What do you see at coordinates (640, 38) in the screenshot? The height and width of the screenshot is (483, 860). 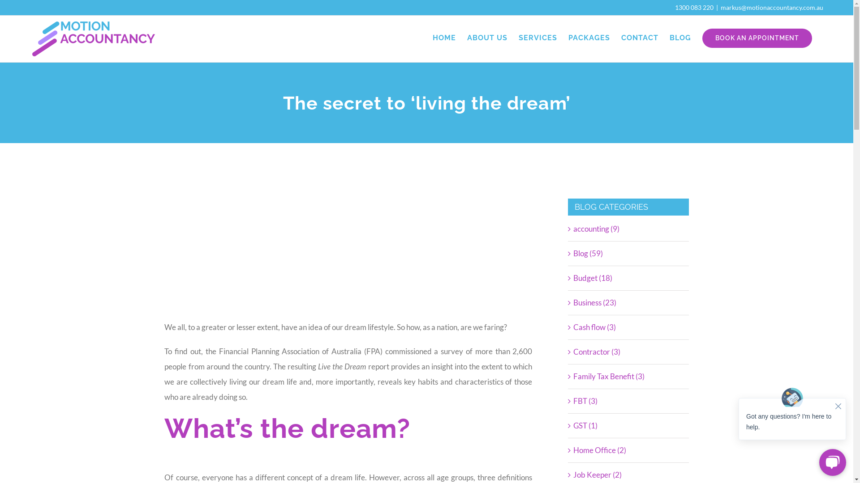 I see `CONTACT` at bounding box center [640, 38].